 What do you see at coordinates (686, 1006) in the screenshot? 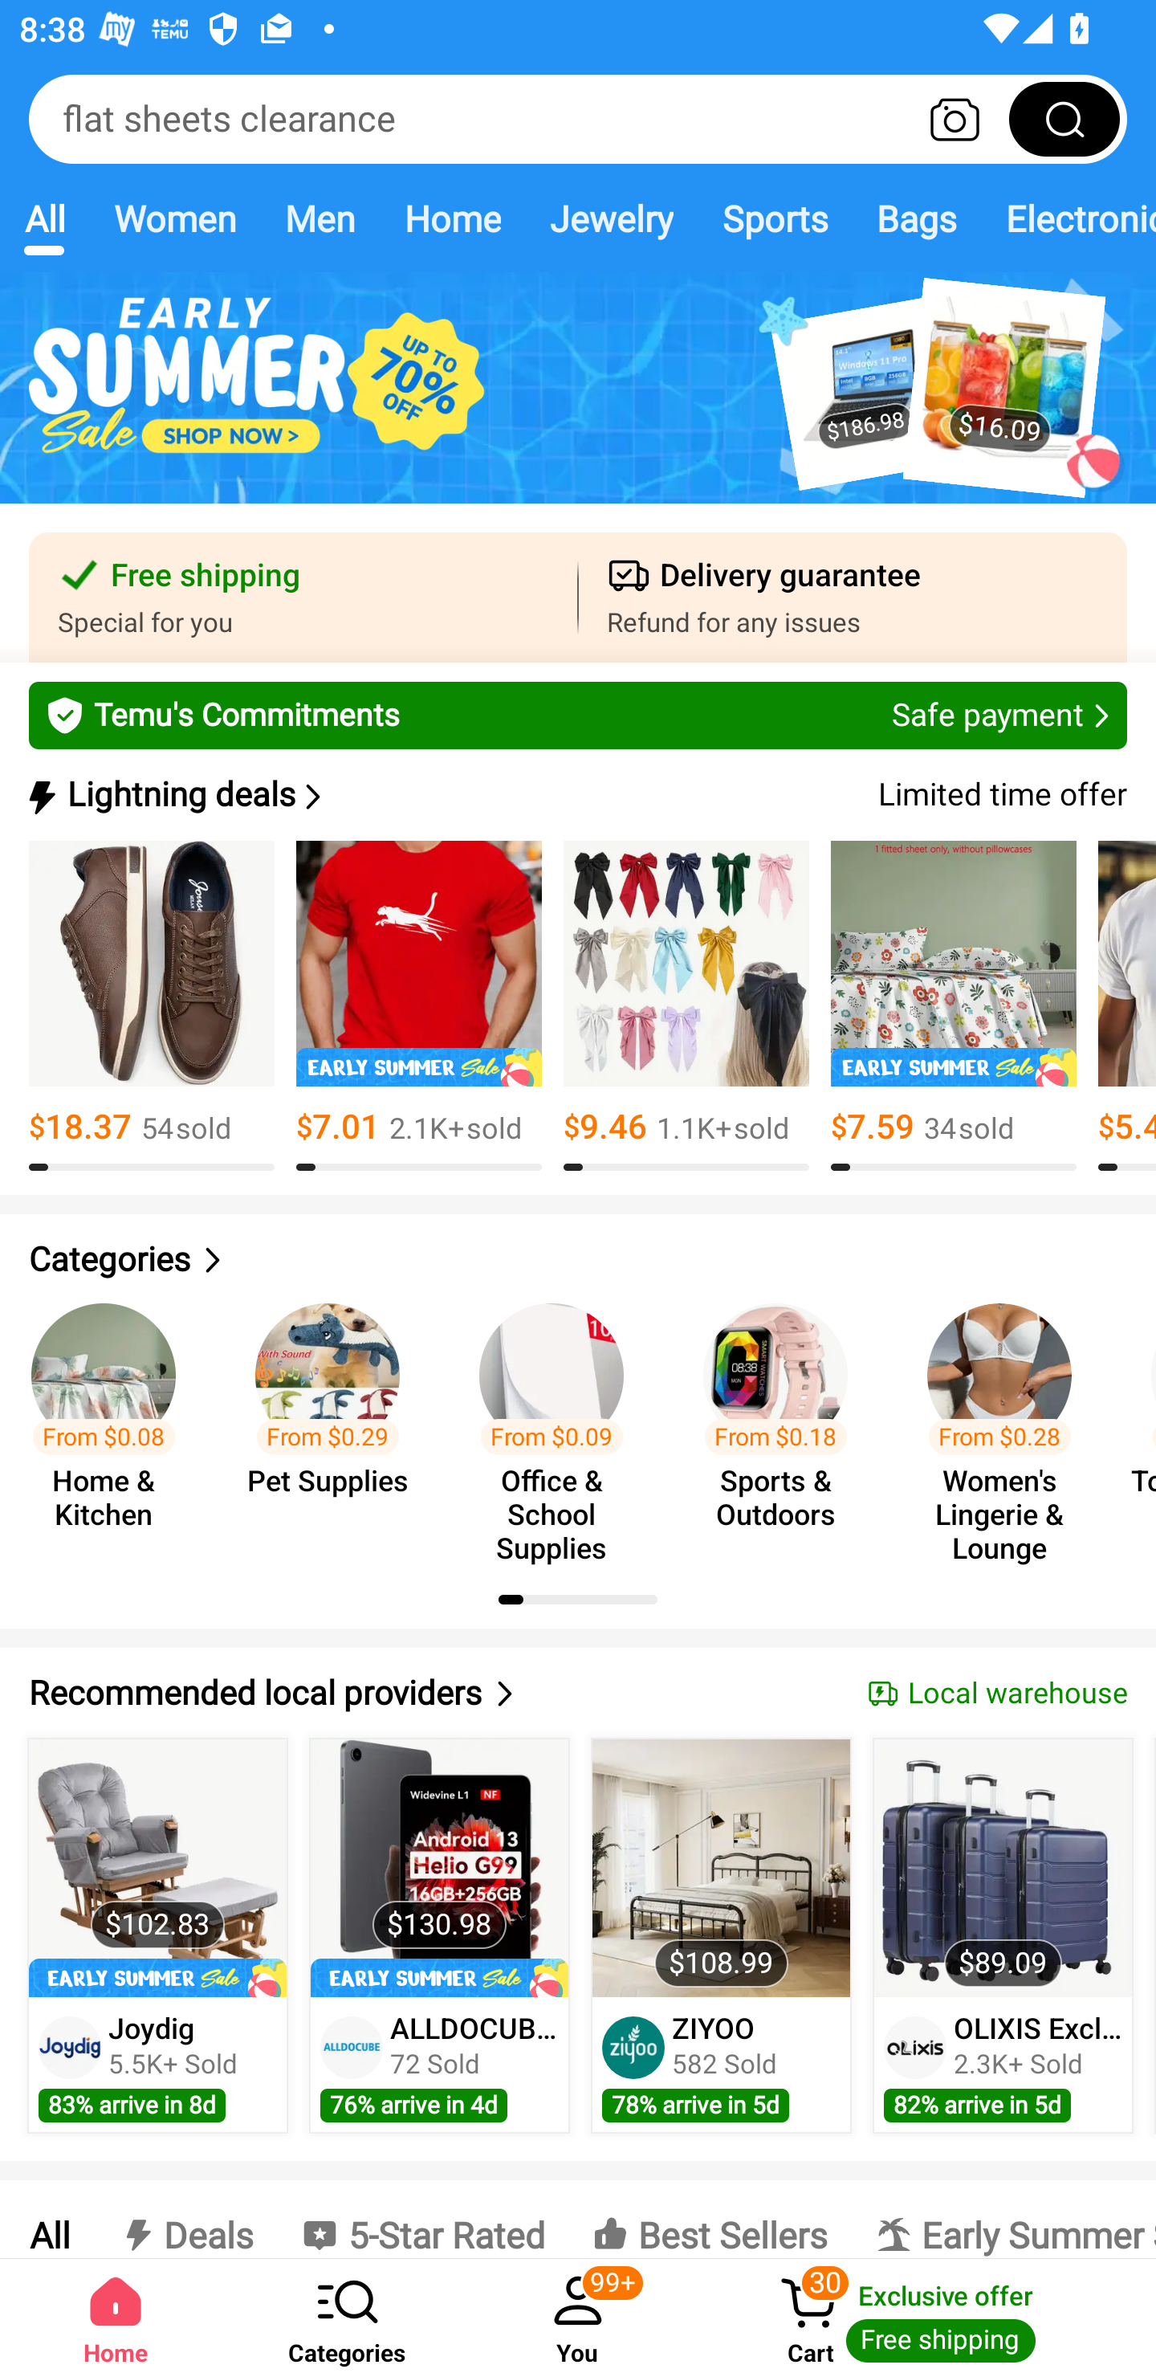
I see `$9.46 1.1K+￼sold 8.0` at bounding box center [686, 1006].